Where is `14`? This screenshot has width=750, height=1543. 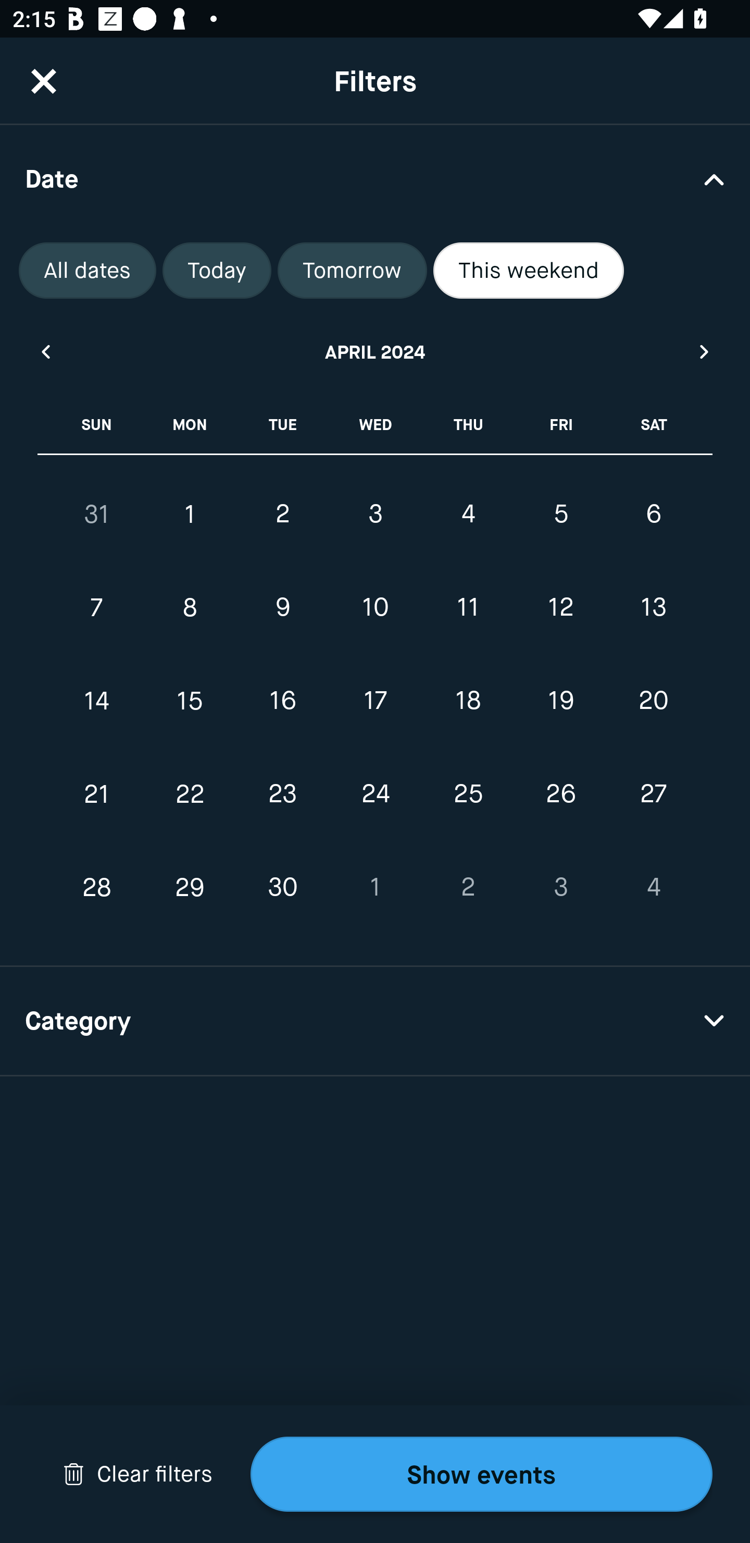
14 is located at coordinates (97, 701).